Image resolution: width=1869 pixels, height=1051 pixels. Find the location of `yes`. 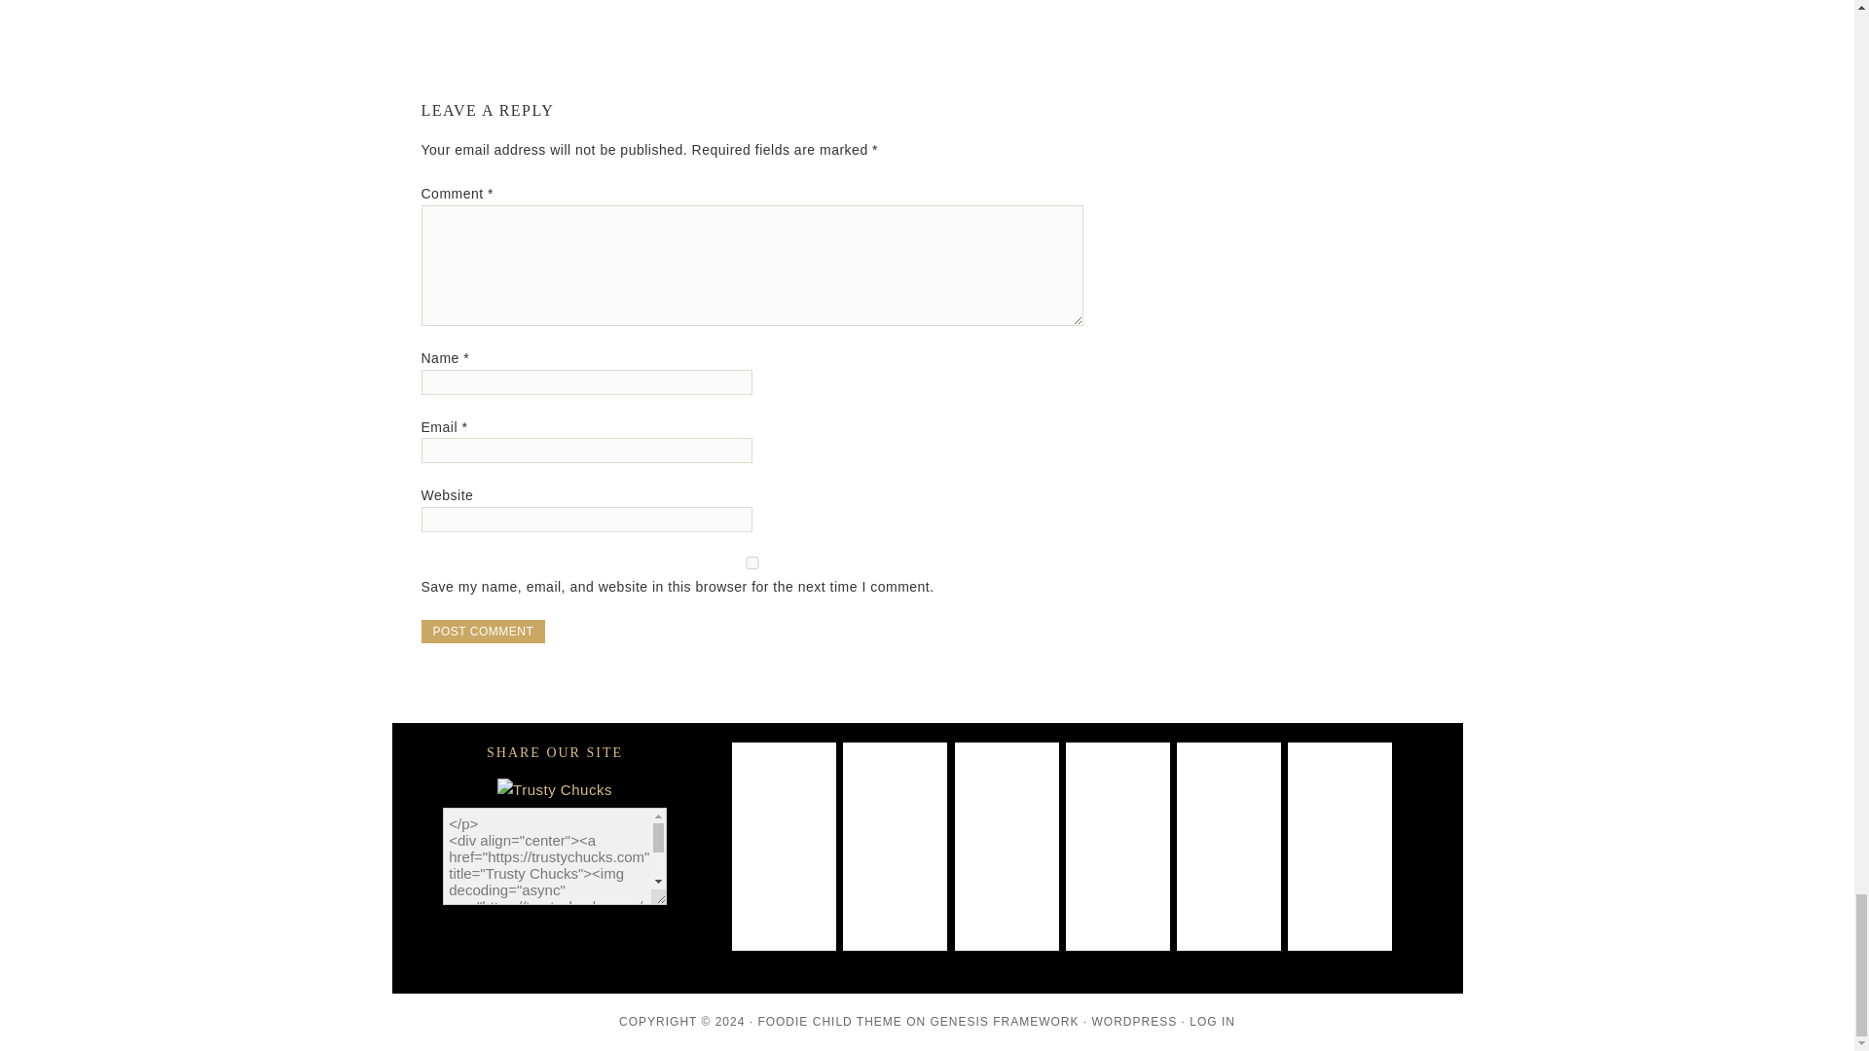

yes is located at coordinates (751, 562).